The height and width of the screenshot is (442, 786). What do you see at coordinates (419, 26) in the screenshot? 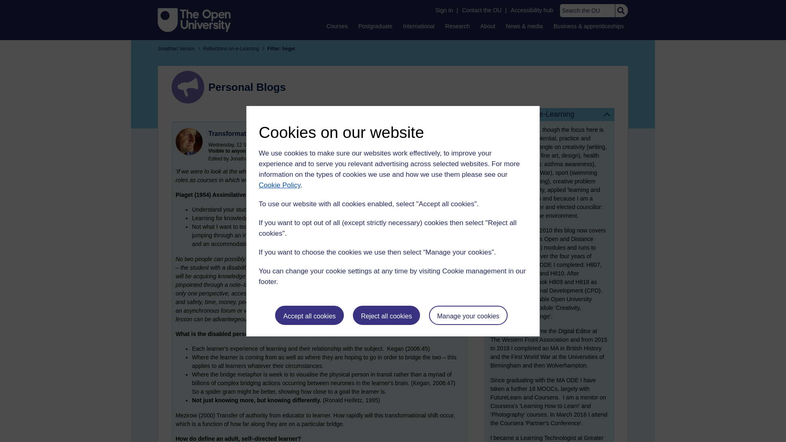
I see `International` at bounding box center [419, 26].